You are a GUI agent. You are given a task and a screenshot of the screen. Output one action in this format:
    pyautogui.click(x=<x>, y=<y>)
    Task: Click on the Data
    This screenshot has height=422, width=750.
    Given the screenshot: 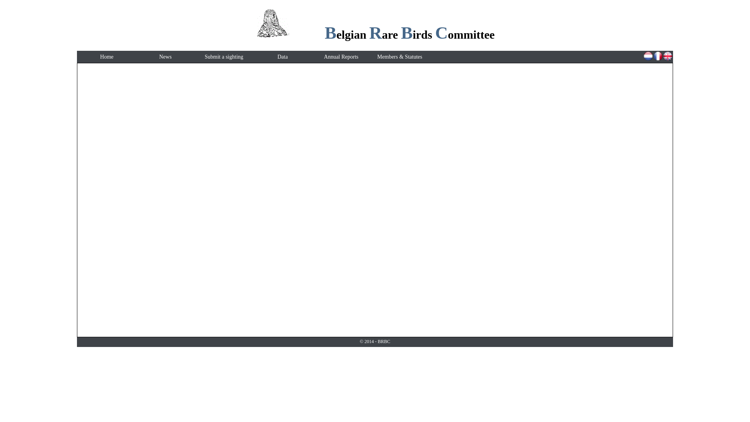 What is the action you would take?
    pyautogui.click(x=282, y=57)
    